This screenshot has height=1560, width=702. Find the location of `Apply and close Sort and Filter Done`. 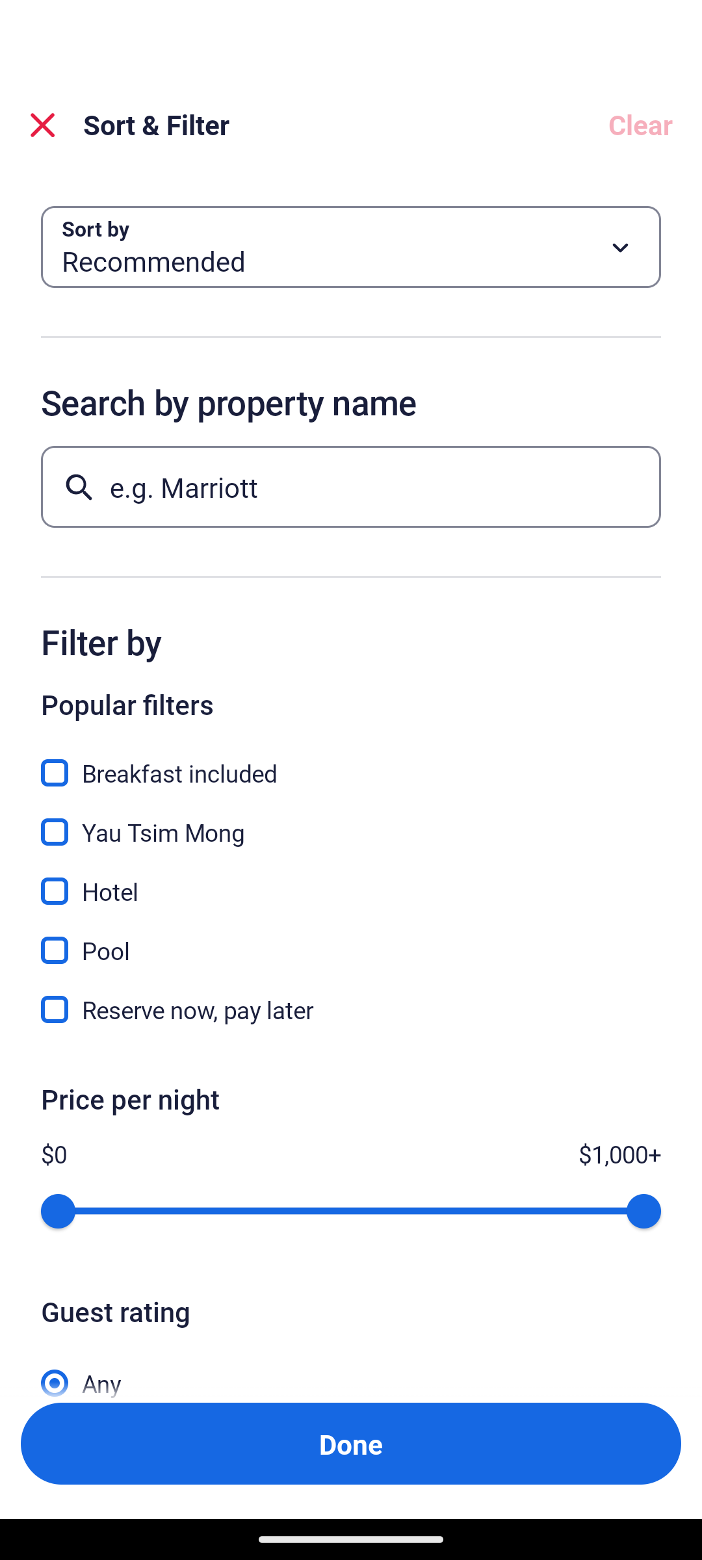

Apply and close Sort and Filter Done is located at coordinates (351, 1443).